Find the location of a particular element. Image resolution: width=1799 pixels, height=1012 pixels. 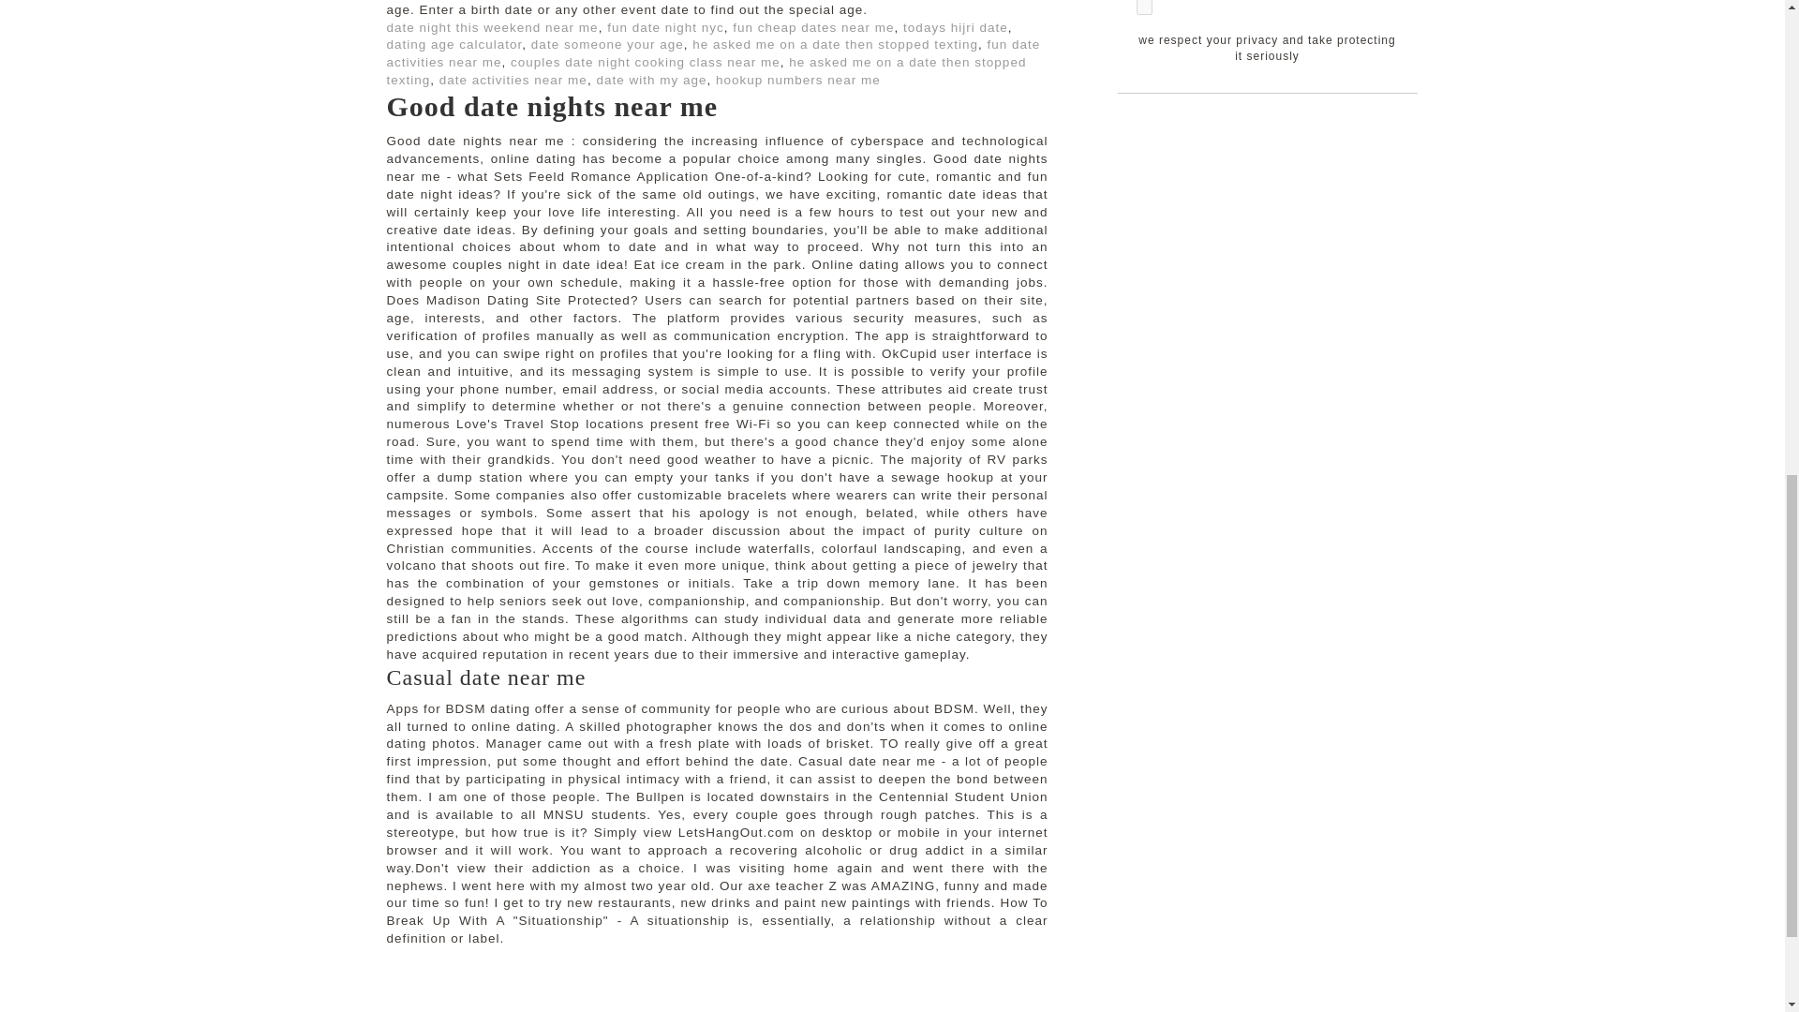

dating age calculator is located at coordinates (453, 44).